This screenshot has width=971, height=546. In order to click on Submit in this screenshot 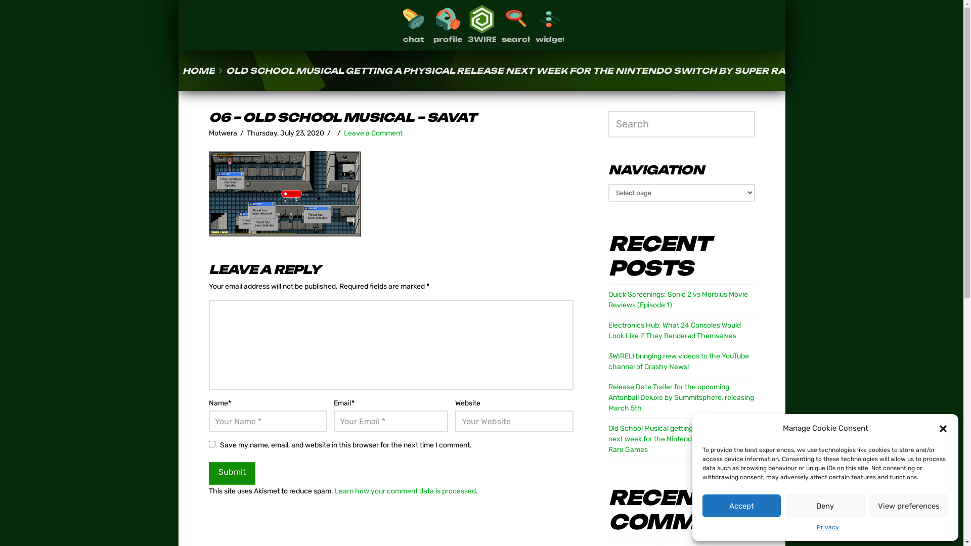, I will do `click(232, 473)`.